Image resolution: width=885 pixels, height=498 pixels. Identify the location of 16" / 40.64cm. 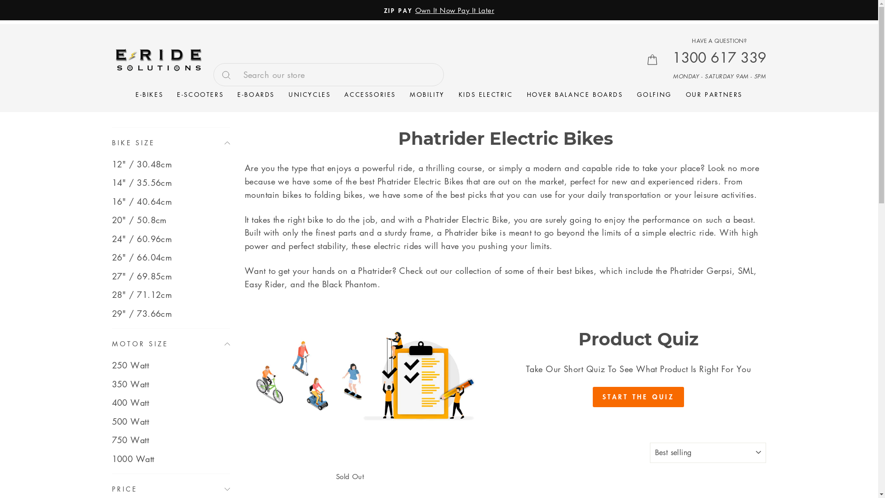
(171, 202).